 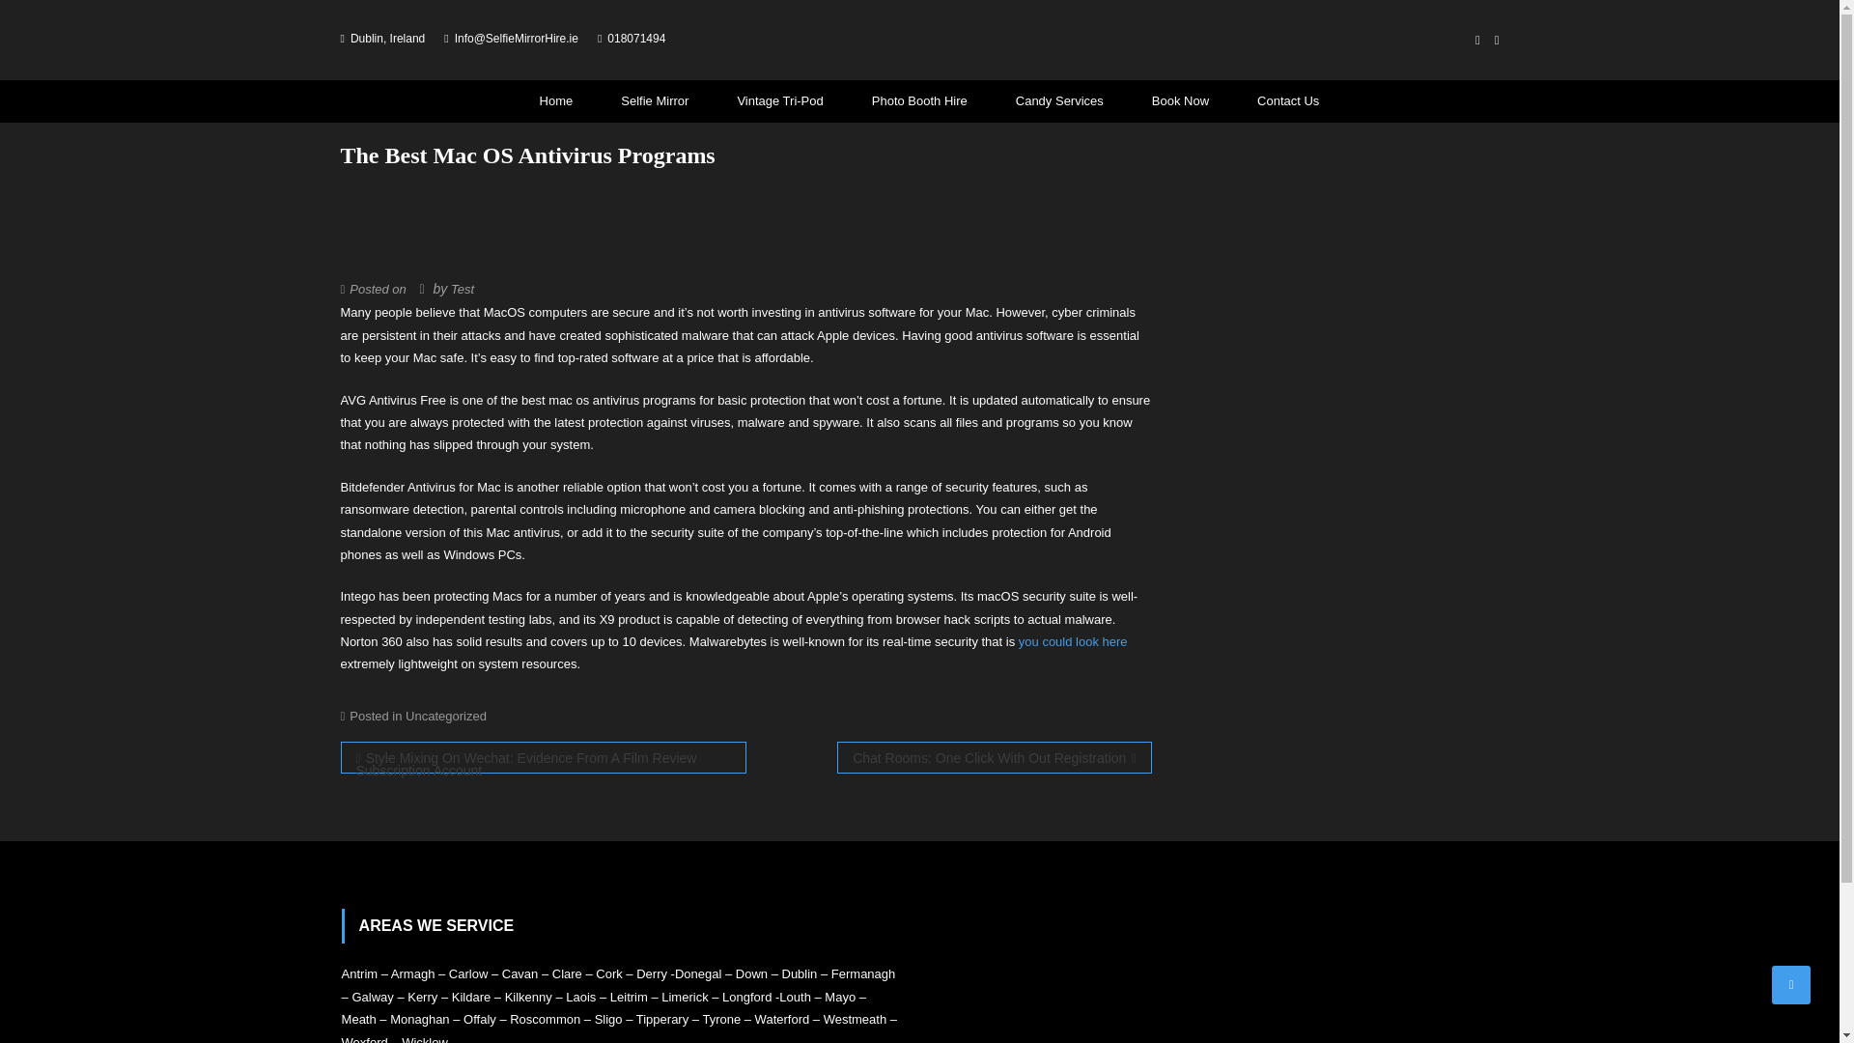 What do you see at coordinates (919, 101) in the screenshot?
I see `Photo Booth Hire` at bounding box center [919, 101].